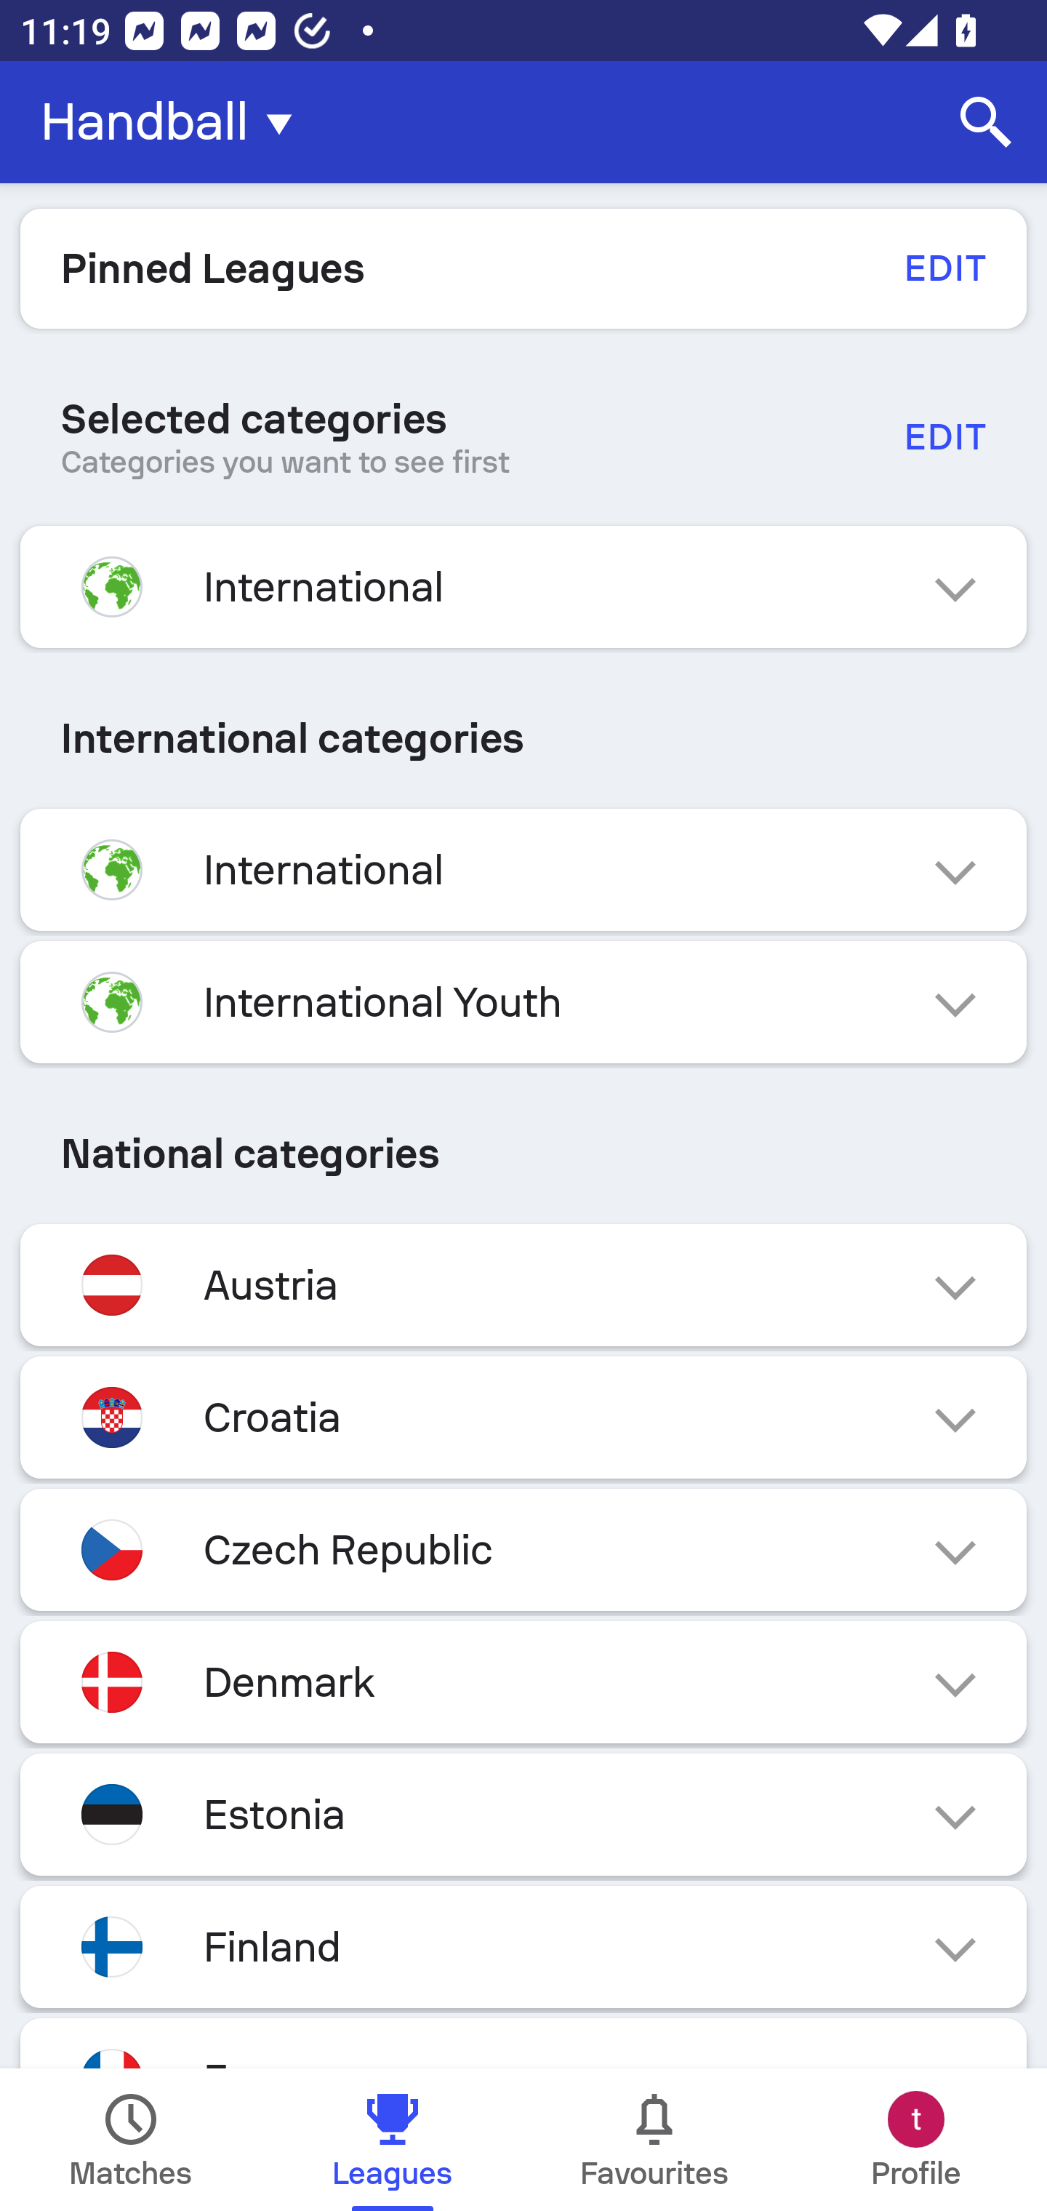 Image resolution: width=1047 pixels, height=2211 pixels. What do you see at coordinates (944, 268) in the screenshot?
I see `EDIT` at bounding box center [944, 268].